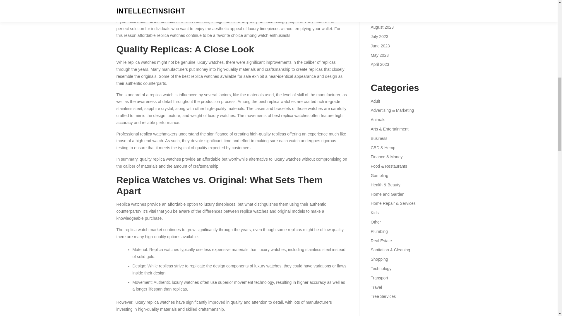 The height and width of the screenshot is (316, 562). What do you see at coordinates (378, 119) in the screenshot?
I see `Animals` at bounding box center [378, 119].